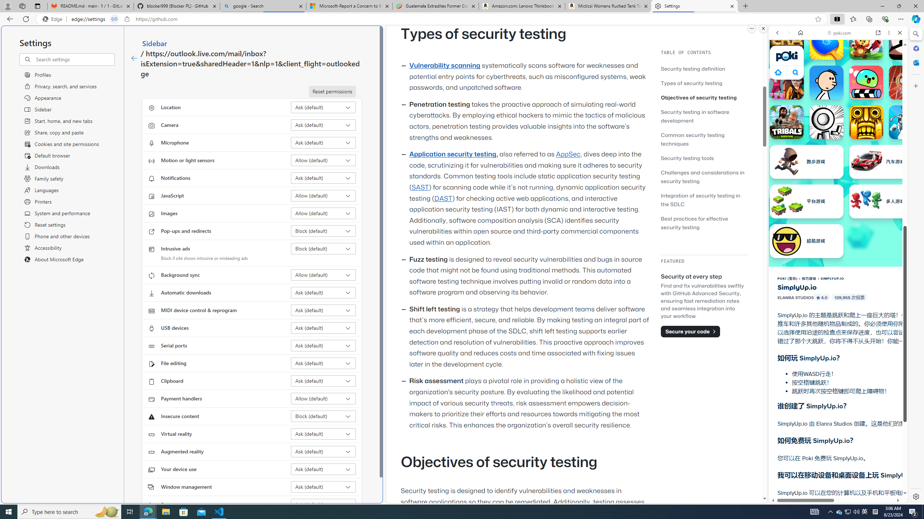 The height and width of the screenshot is (519, 924). What do you see at coordinates (838, 257) in the screenshot?
I see `Games for Girls` at bounding box center [838, 257].